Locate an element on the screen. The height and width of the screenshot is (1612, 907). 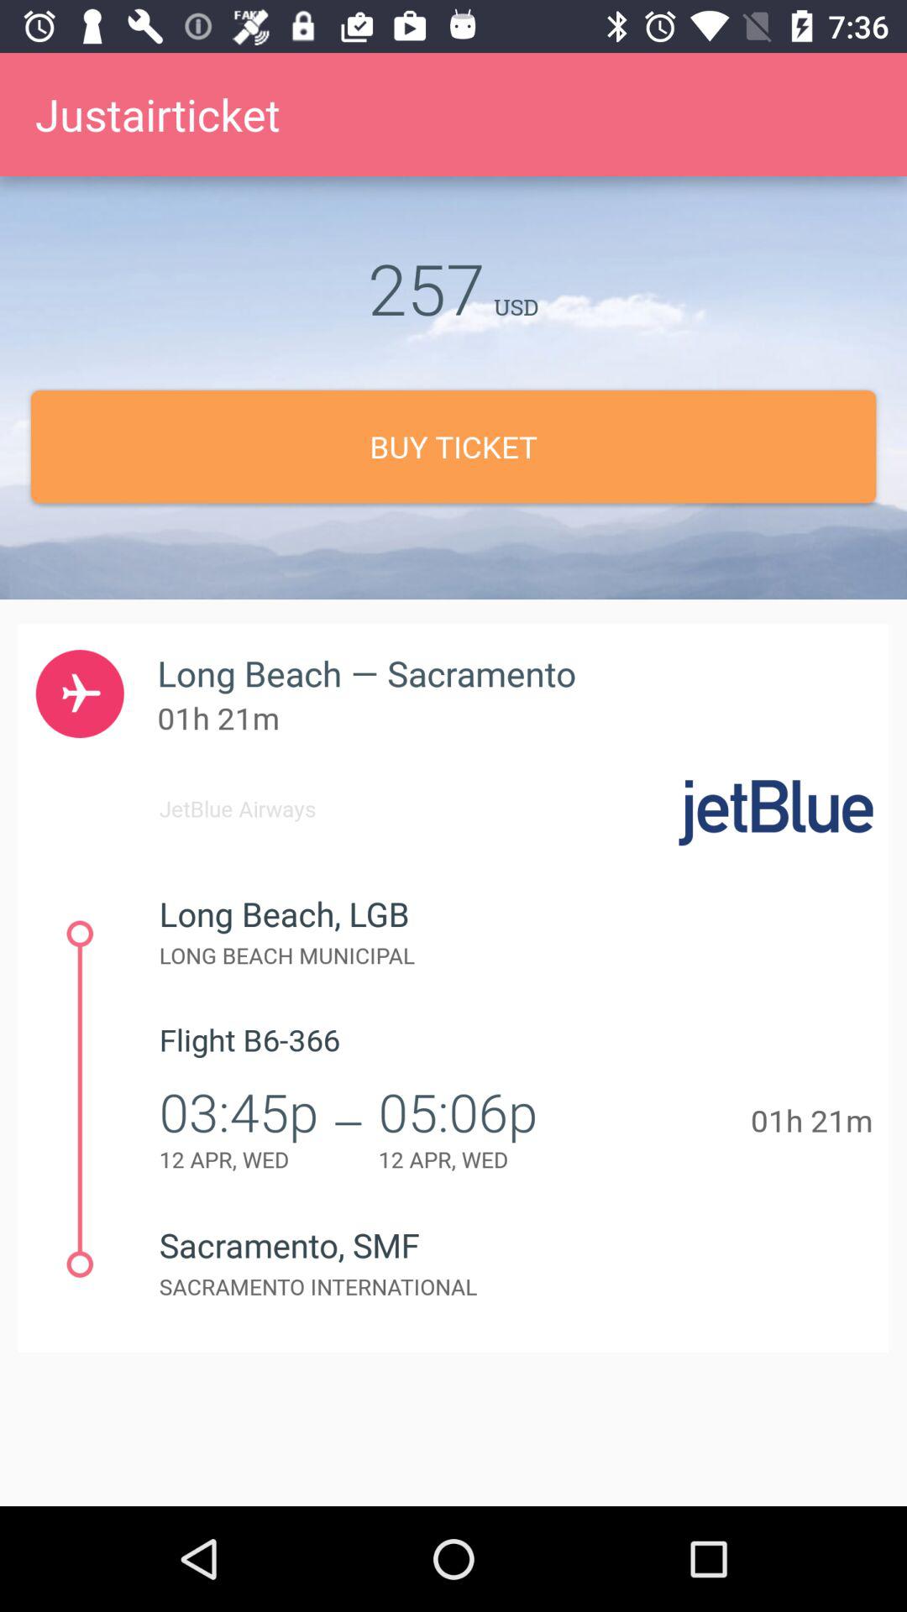
choose the buy ticket is located at coordinates (453, 447).